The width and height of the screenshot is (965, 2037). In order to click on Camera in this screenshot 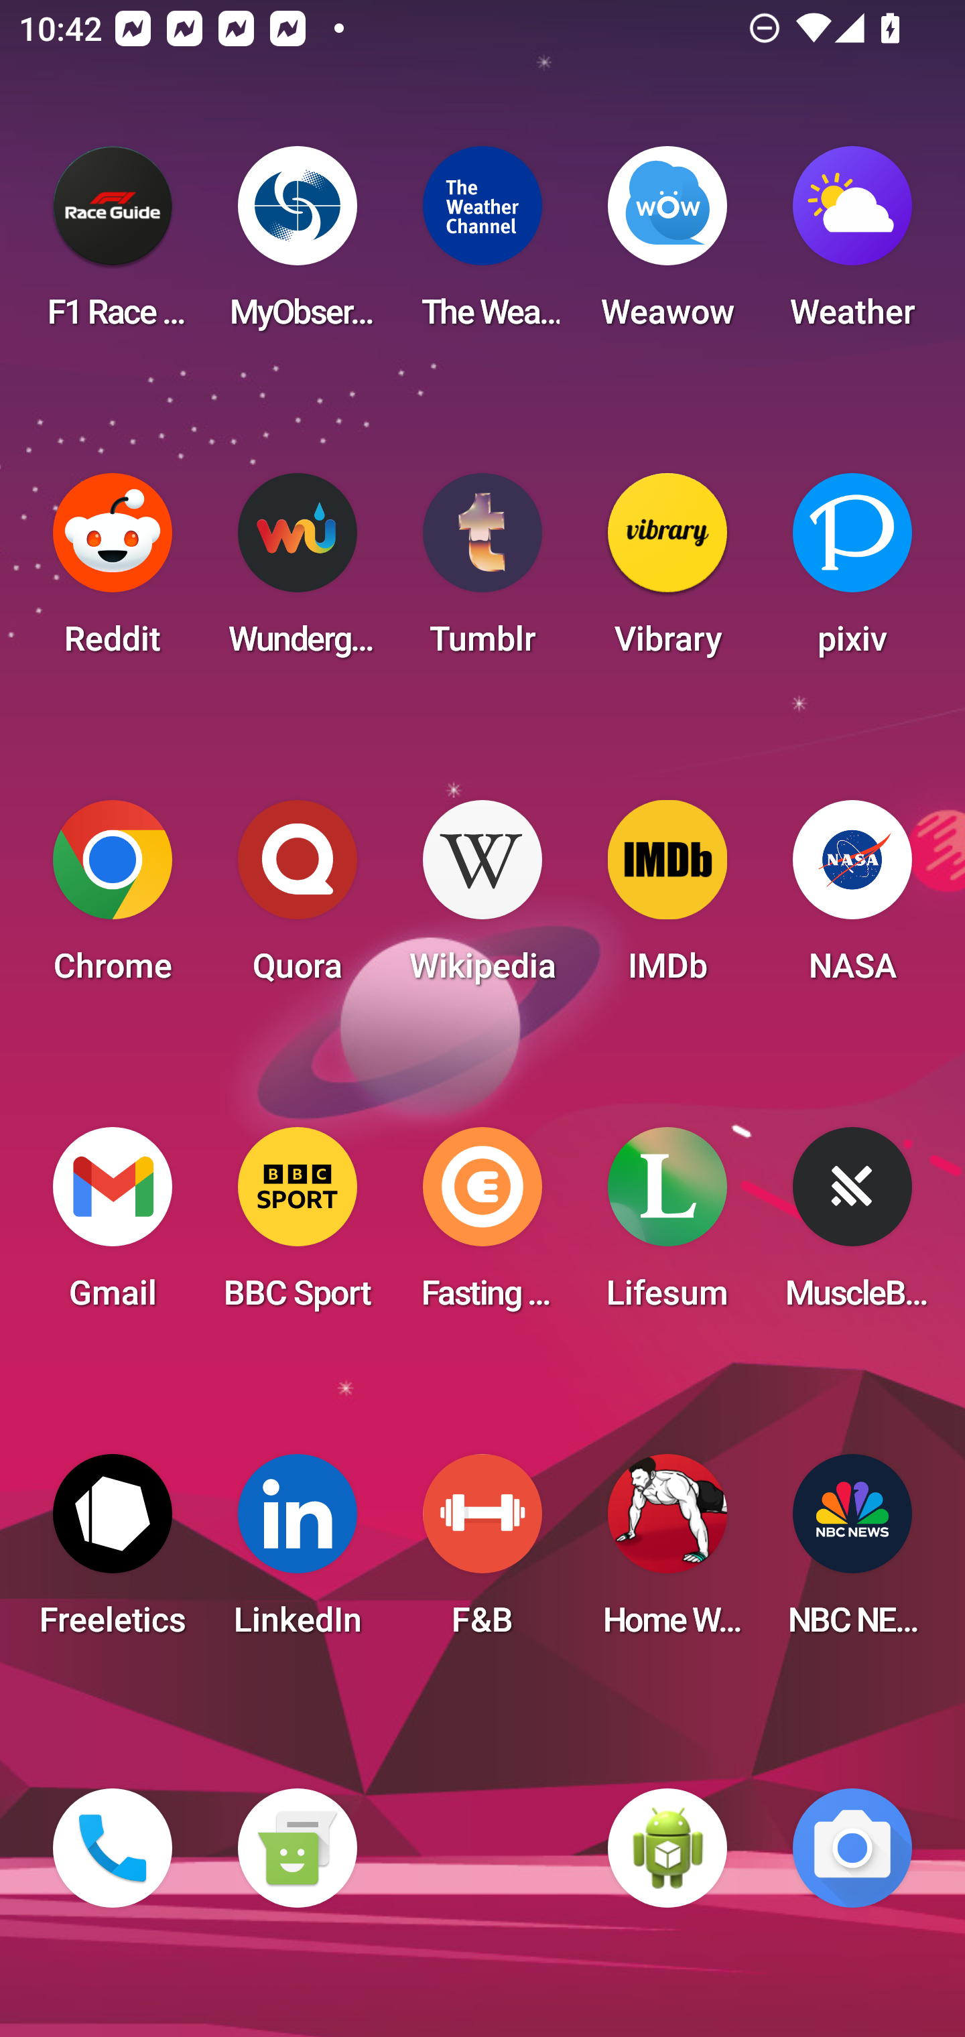, I will do `click(852, 1848)`.